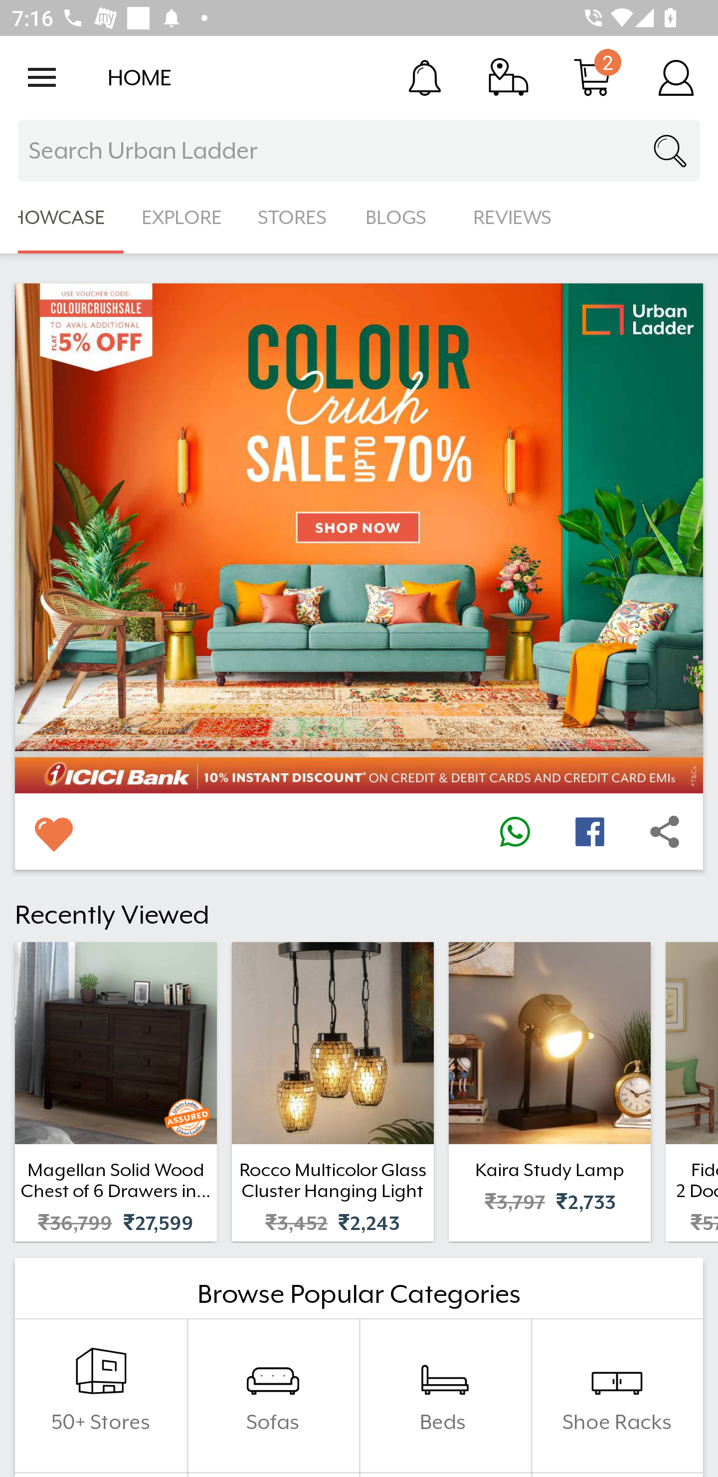  What do you see at coordinates (293, 218) in the screenshot?
I see `STORES` at bounding box center [293, 218].